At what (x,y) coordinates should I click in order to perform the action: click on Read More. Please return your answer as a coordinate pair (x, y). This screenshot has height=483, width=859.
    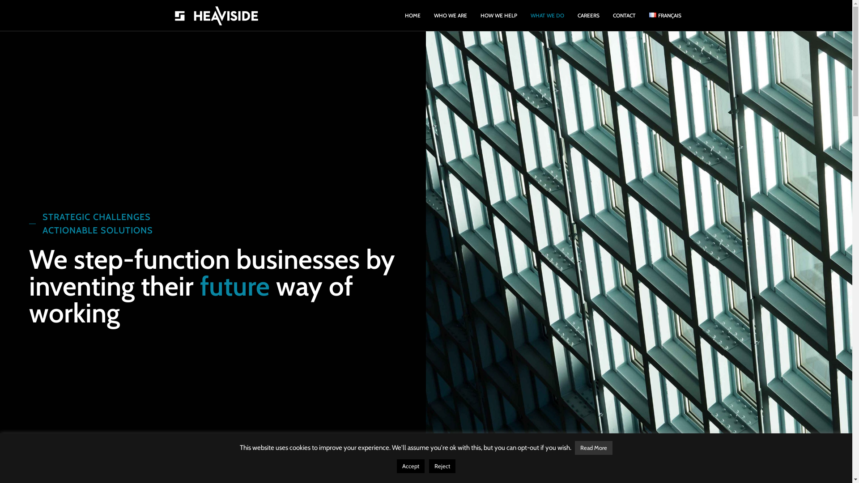
    Looking at the image, I should click on (594, 448).